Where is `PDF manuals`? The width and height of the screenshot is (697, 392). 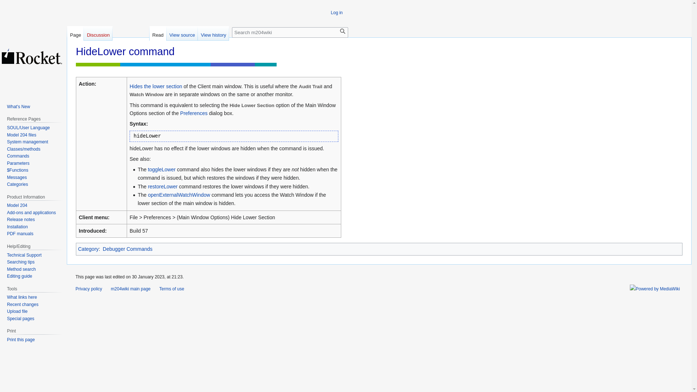
PDF manuals is located at coordinates (20, 234).